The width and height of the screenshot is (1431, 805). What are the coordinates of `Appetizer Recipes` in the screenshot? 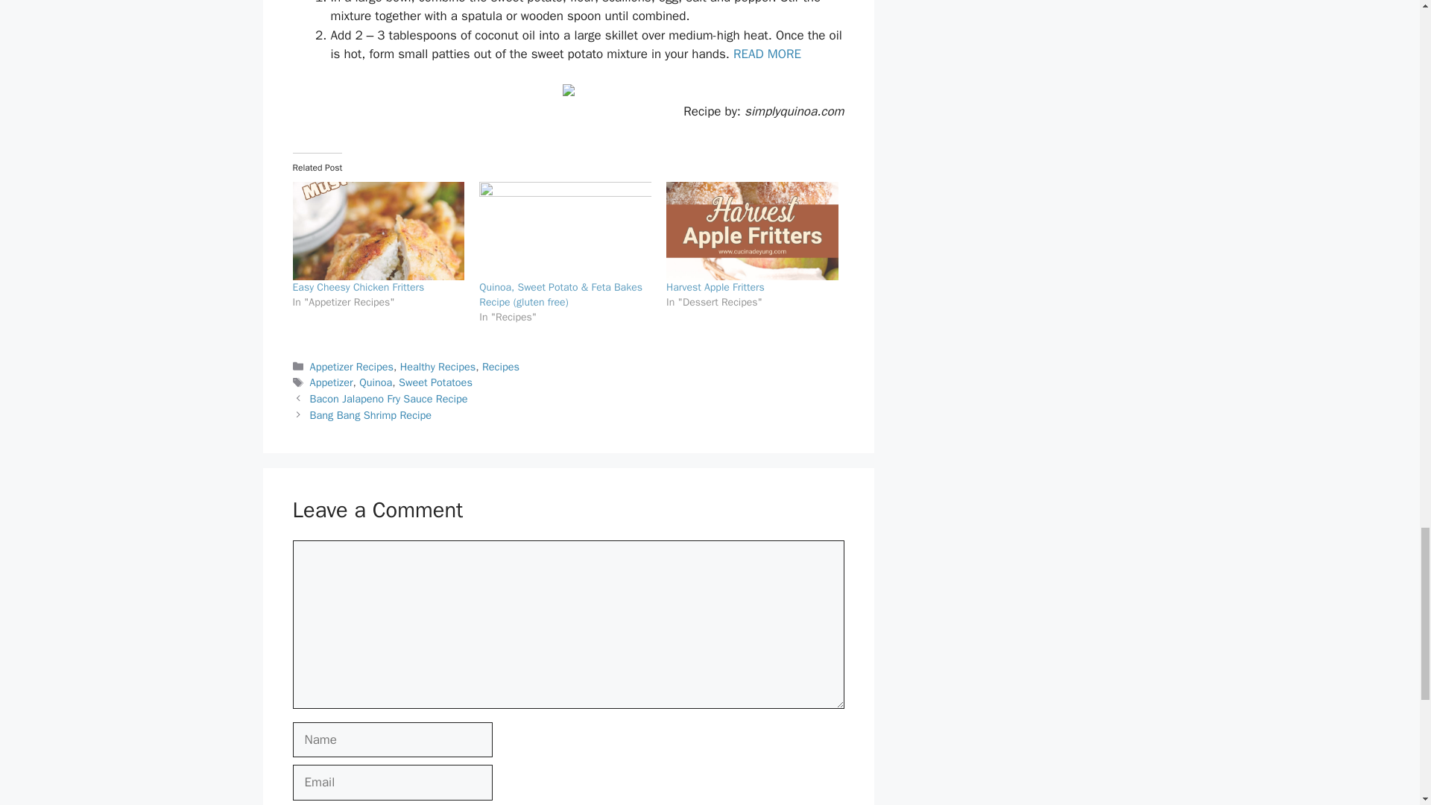 It's located at (352, 367).